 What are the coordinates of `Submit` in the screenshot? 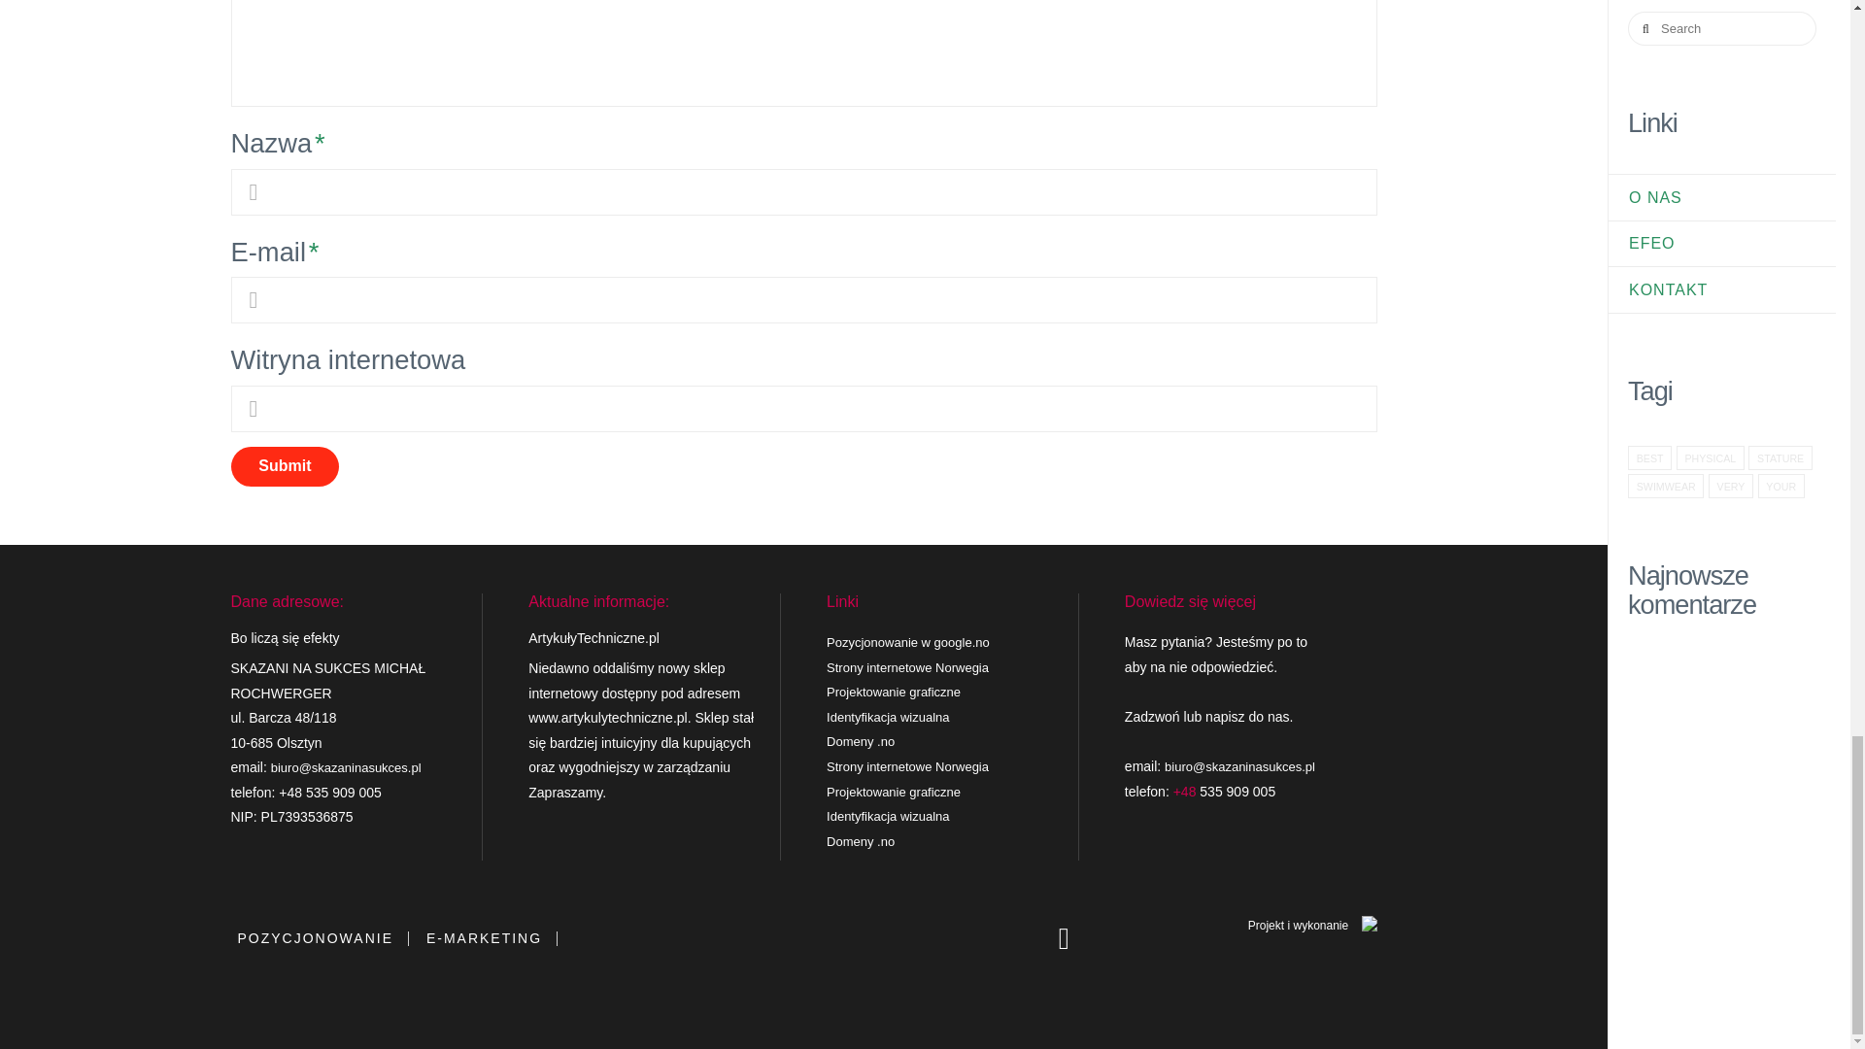 It's located at (286, 467).